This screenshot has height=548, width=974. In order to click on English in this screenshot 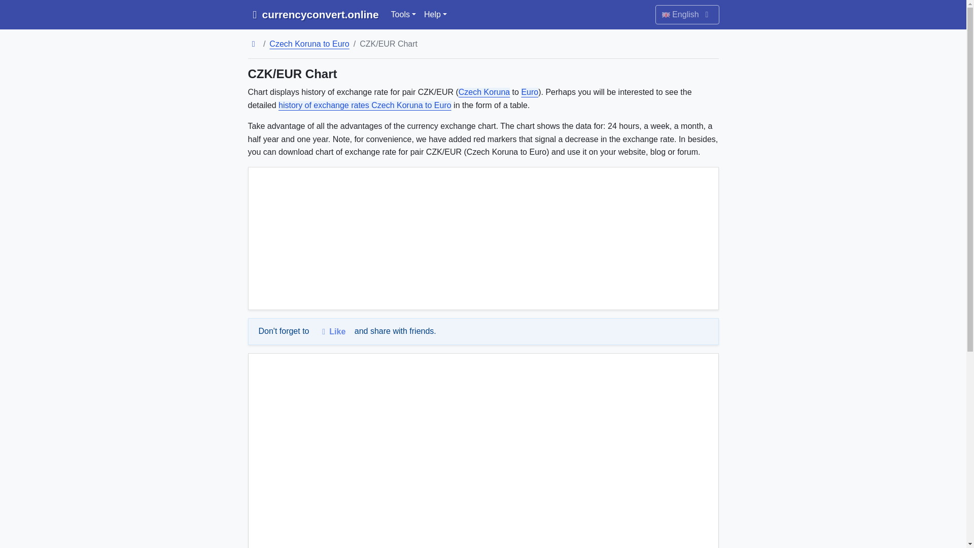, I will do `click(687, 14)`.